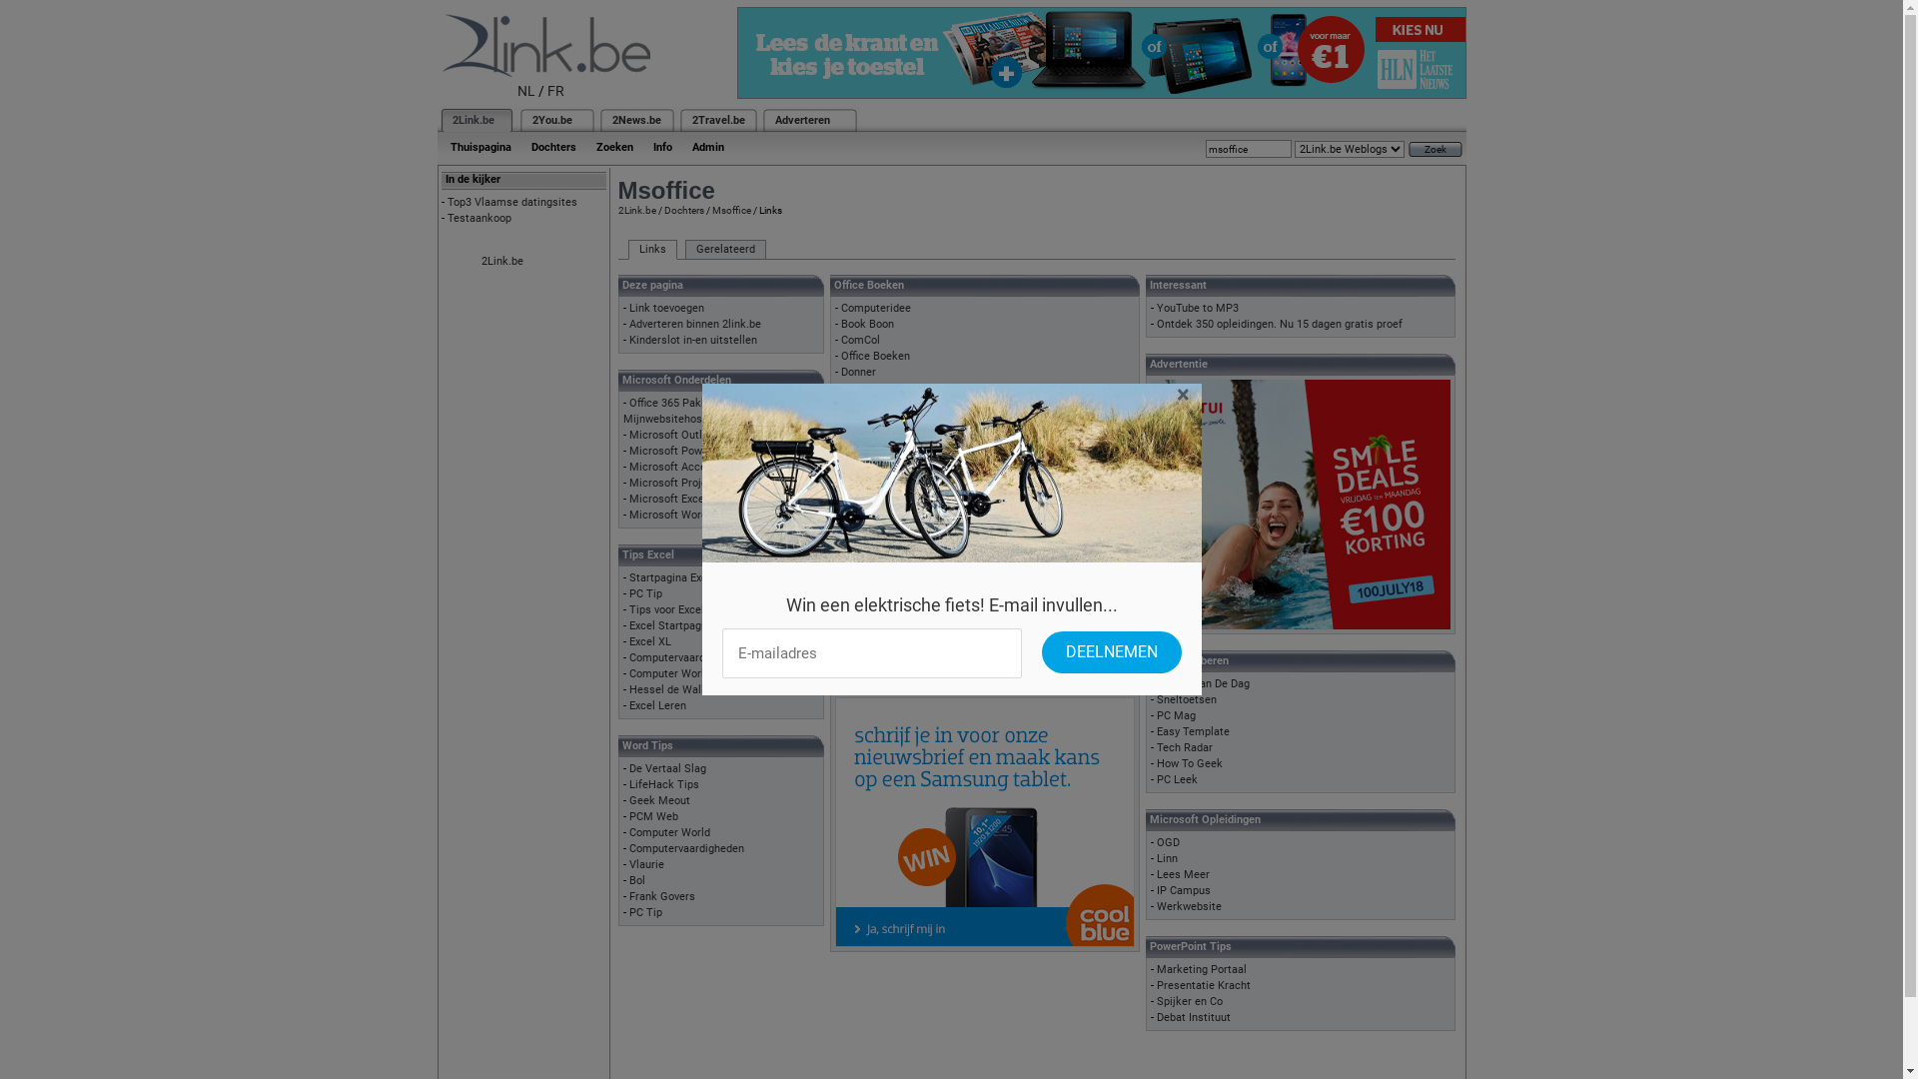  What do you see at coordinates (1177, 779) in the screenshot?
I see `PC Leek` at bounding box center [1177, 779].